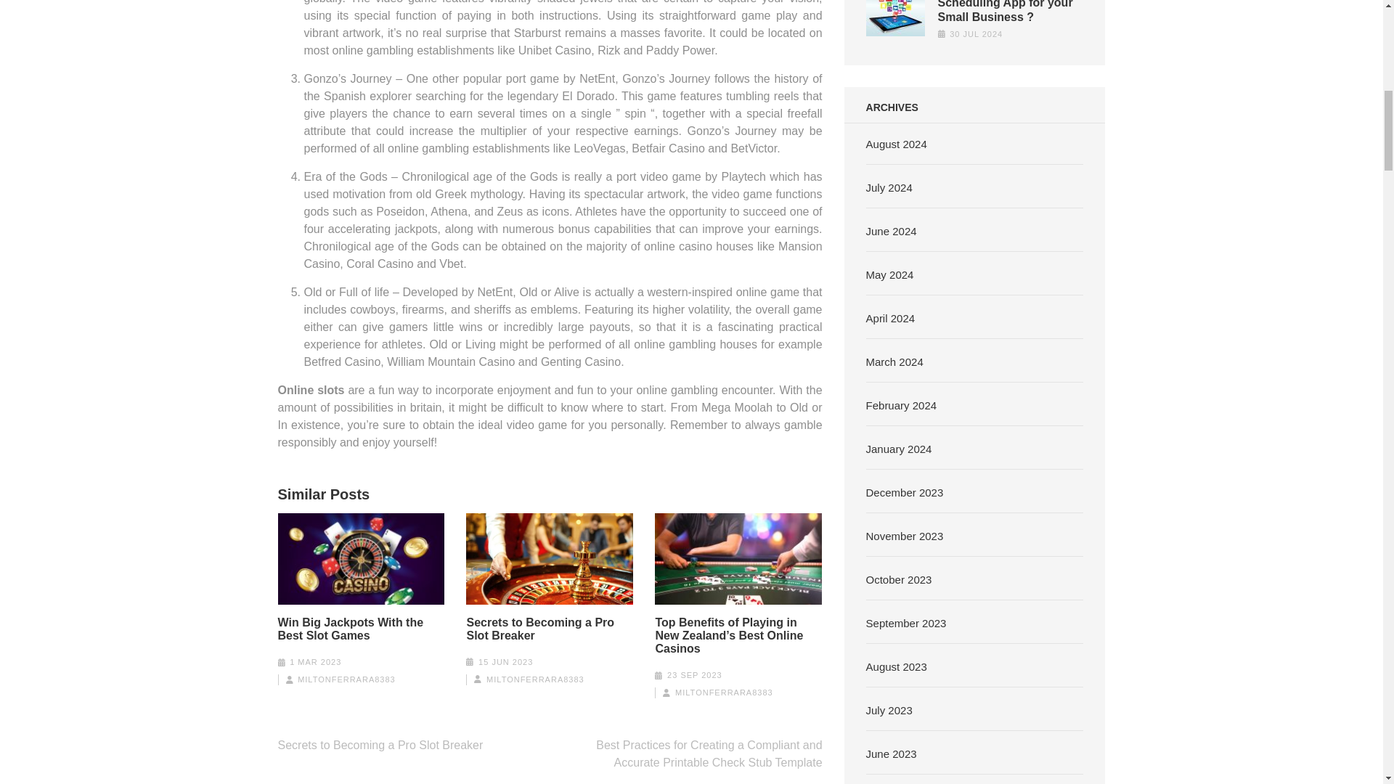 The width and height of the screenshot is (1394, 784). I want to click on 23 SEP 2023, so click(694, 675).